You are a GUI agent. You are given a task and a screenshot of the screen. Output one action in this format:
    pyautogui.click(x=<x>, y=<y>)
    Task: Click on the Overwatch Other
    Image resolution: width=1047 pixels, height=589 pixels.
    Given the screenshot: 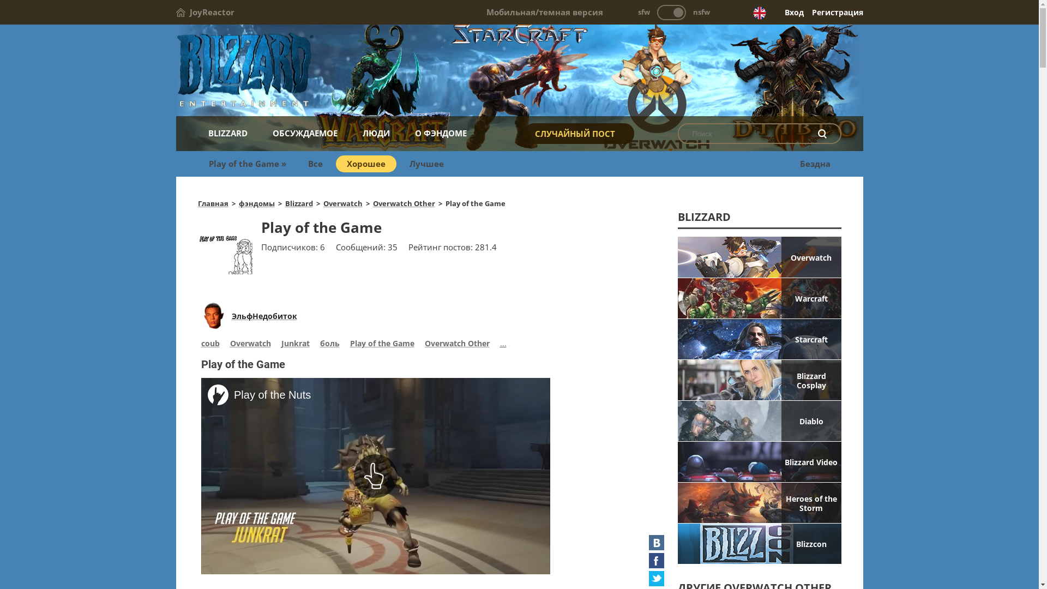 What is the action you would take?
    pyautogui.click(x=457, y=345)
    